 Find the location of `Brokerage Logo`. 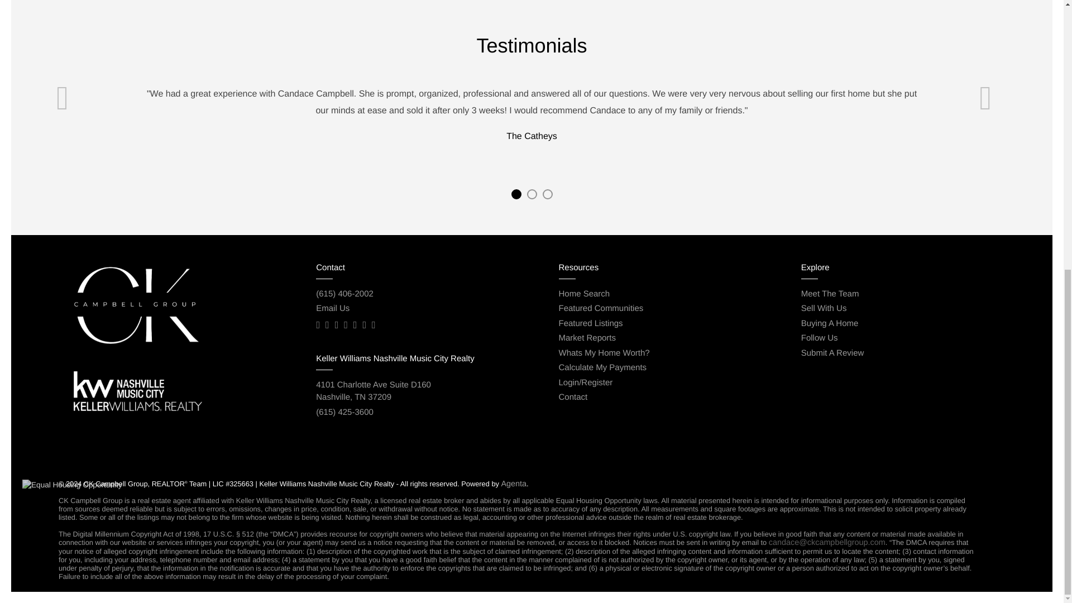

Brokerage Logo is located at coordinates (333, 309).